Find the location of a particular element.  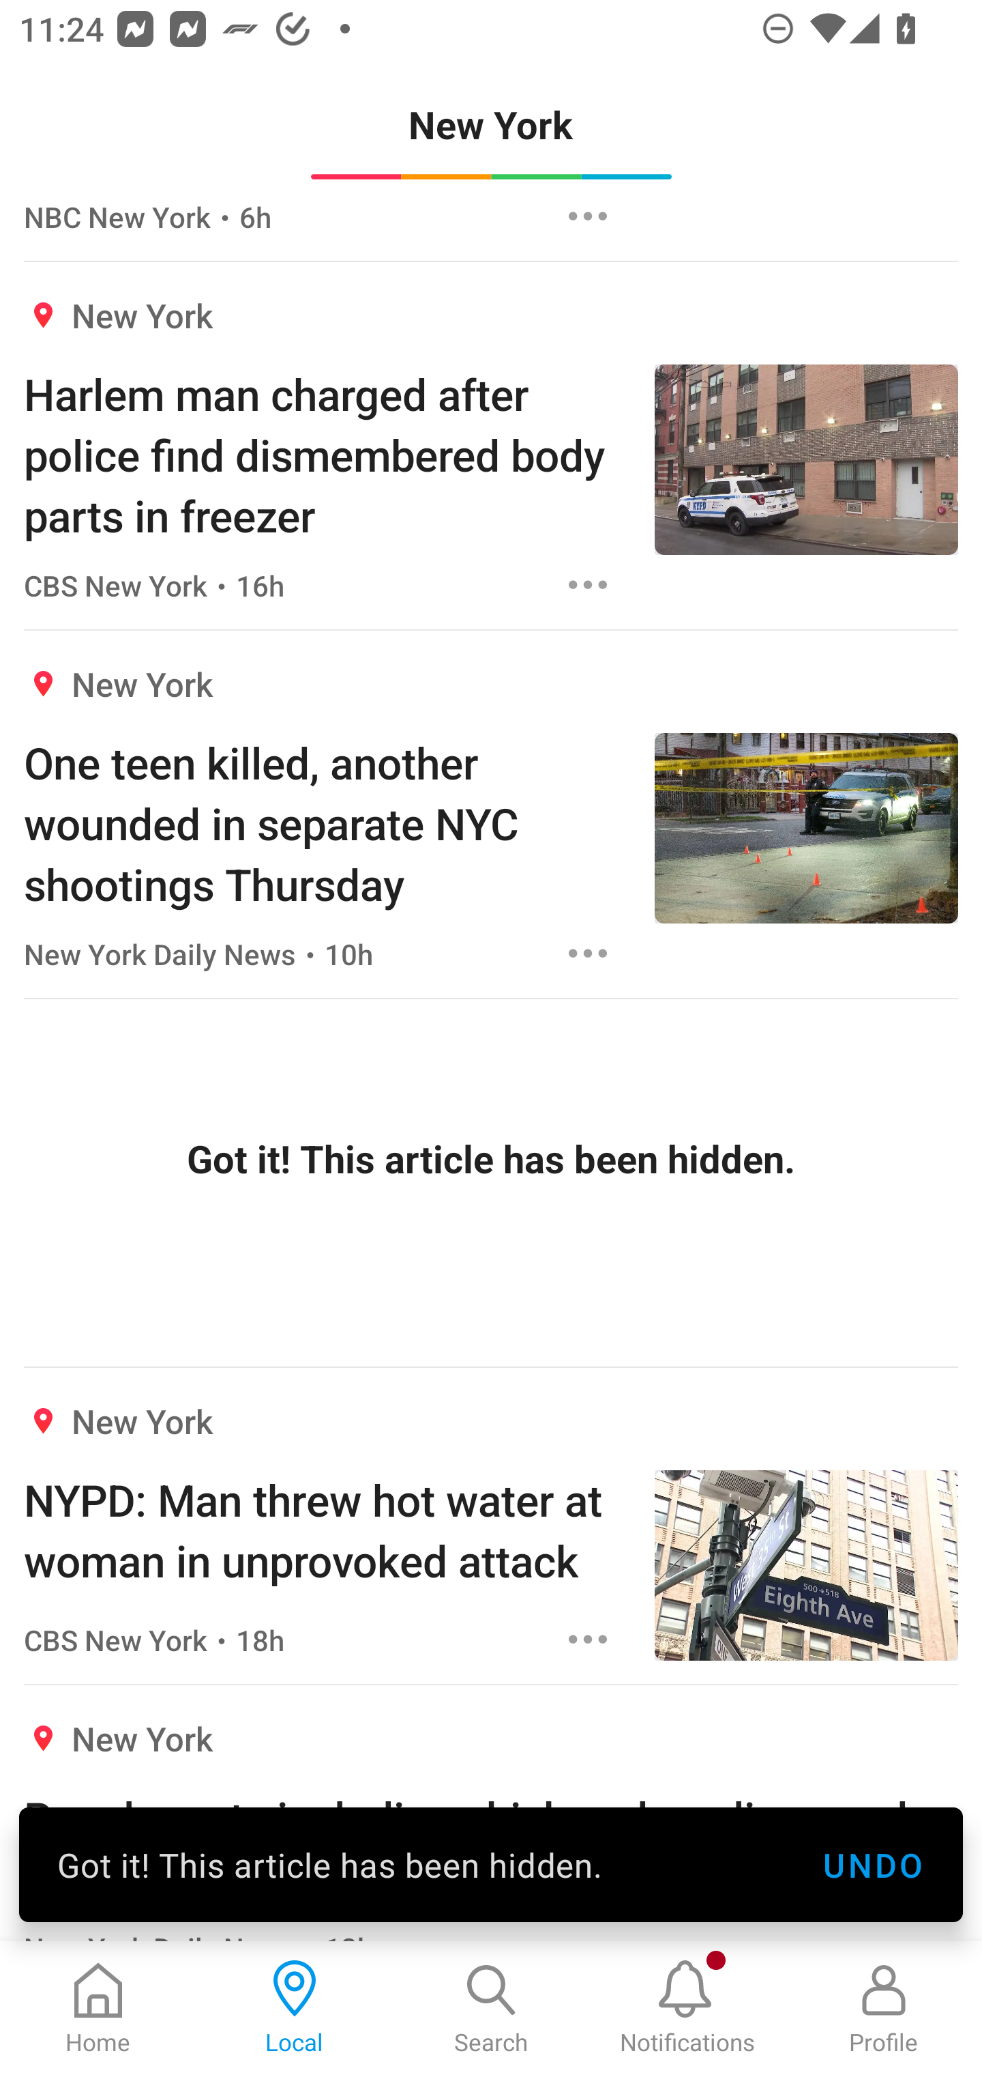

UNDO is located at coordinates (873, 1864).